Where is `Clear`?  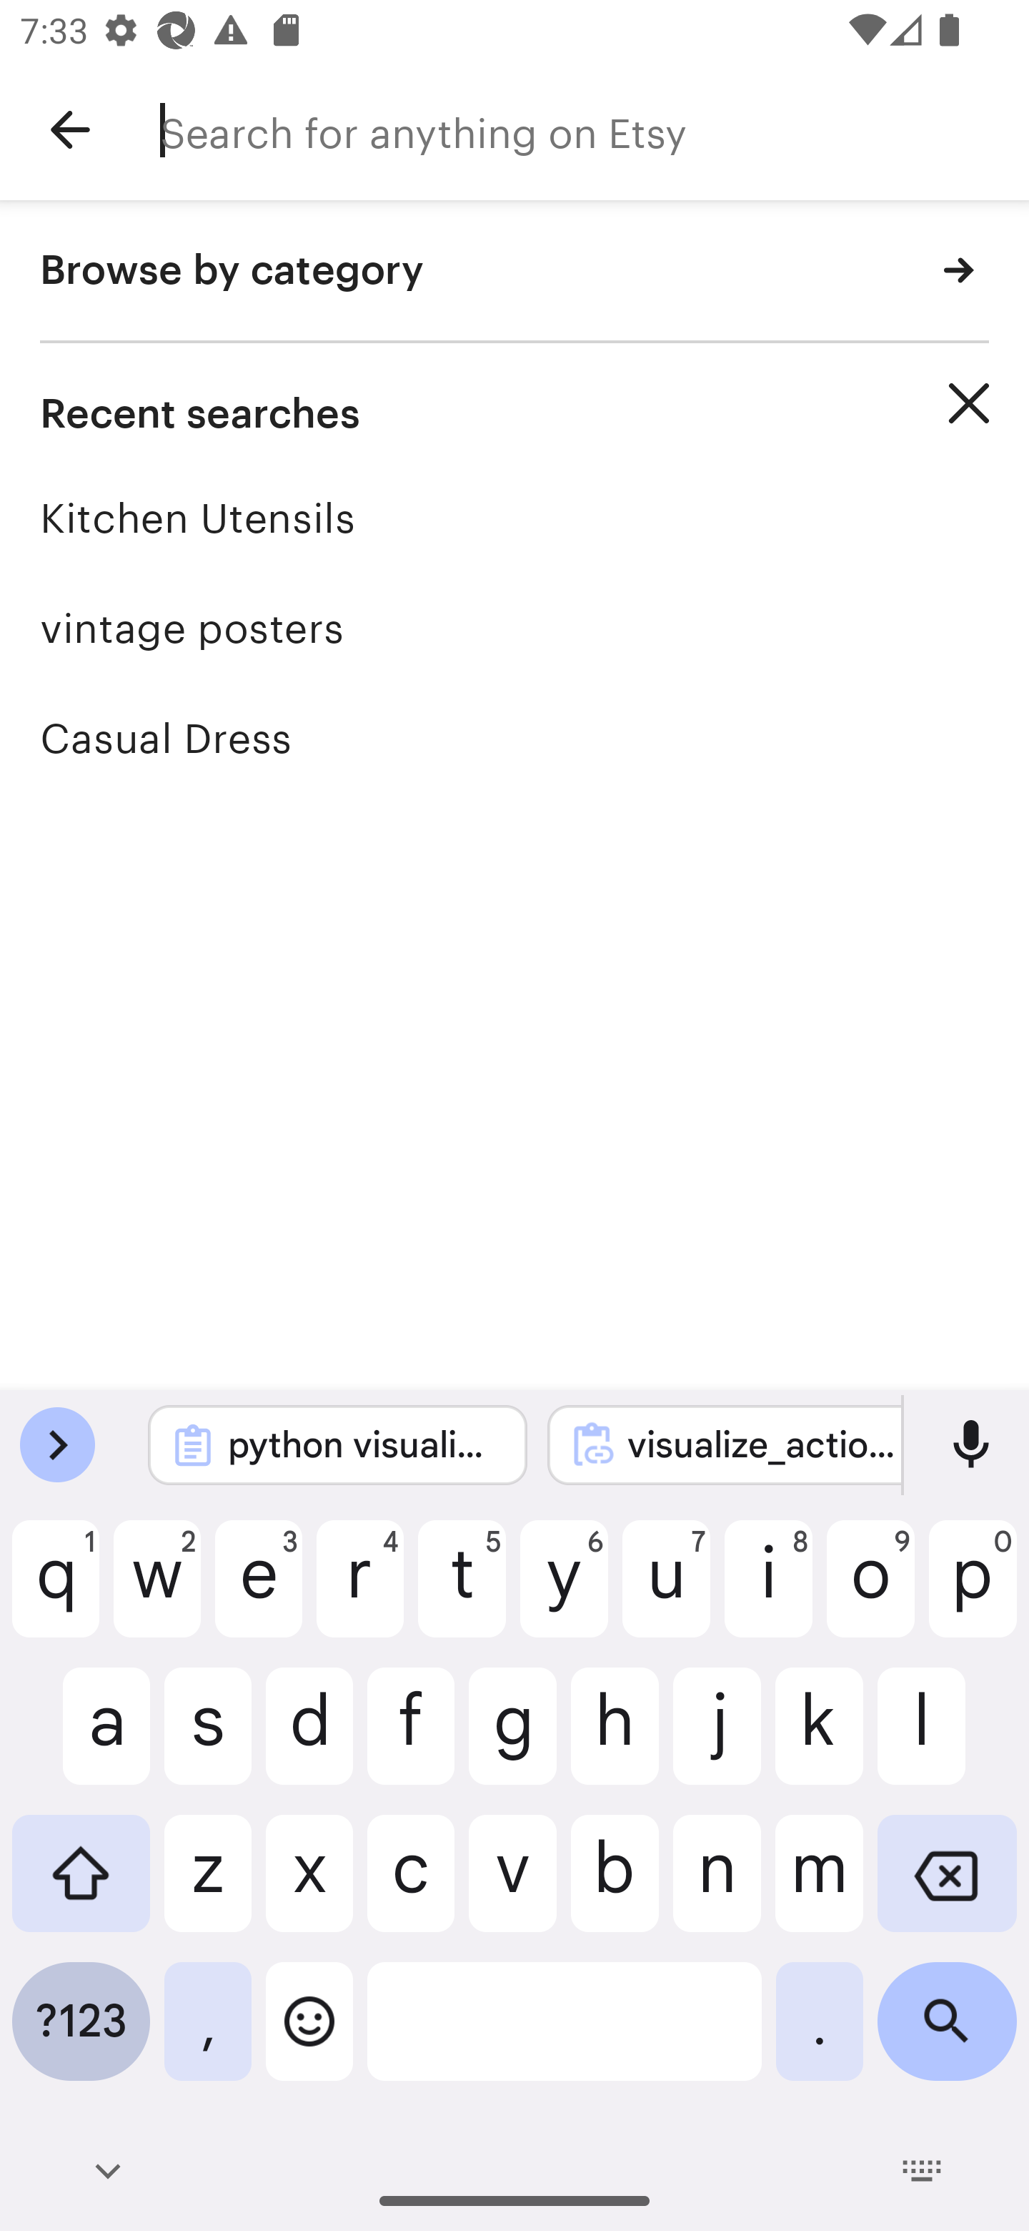
Clear is located at coordinates (969, 403).